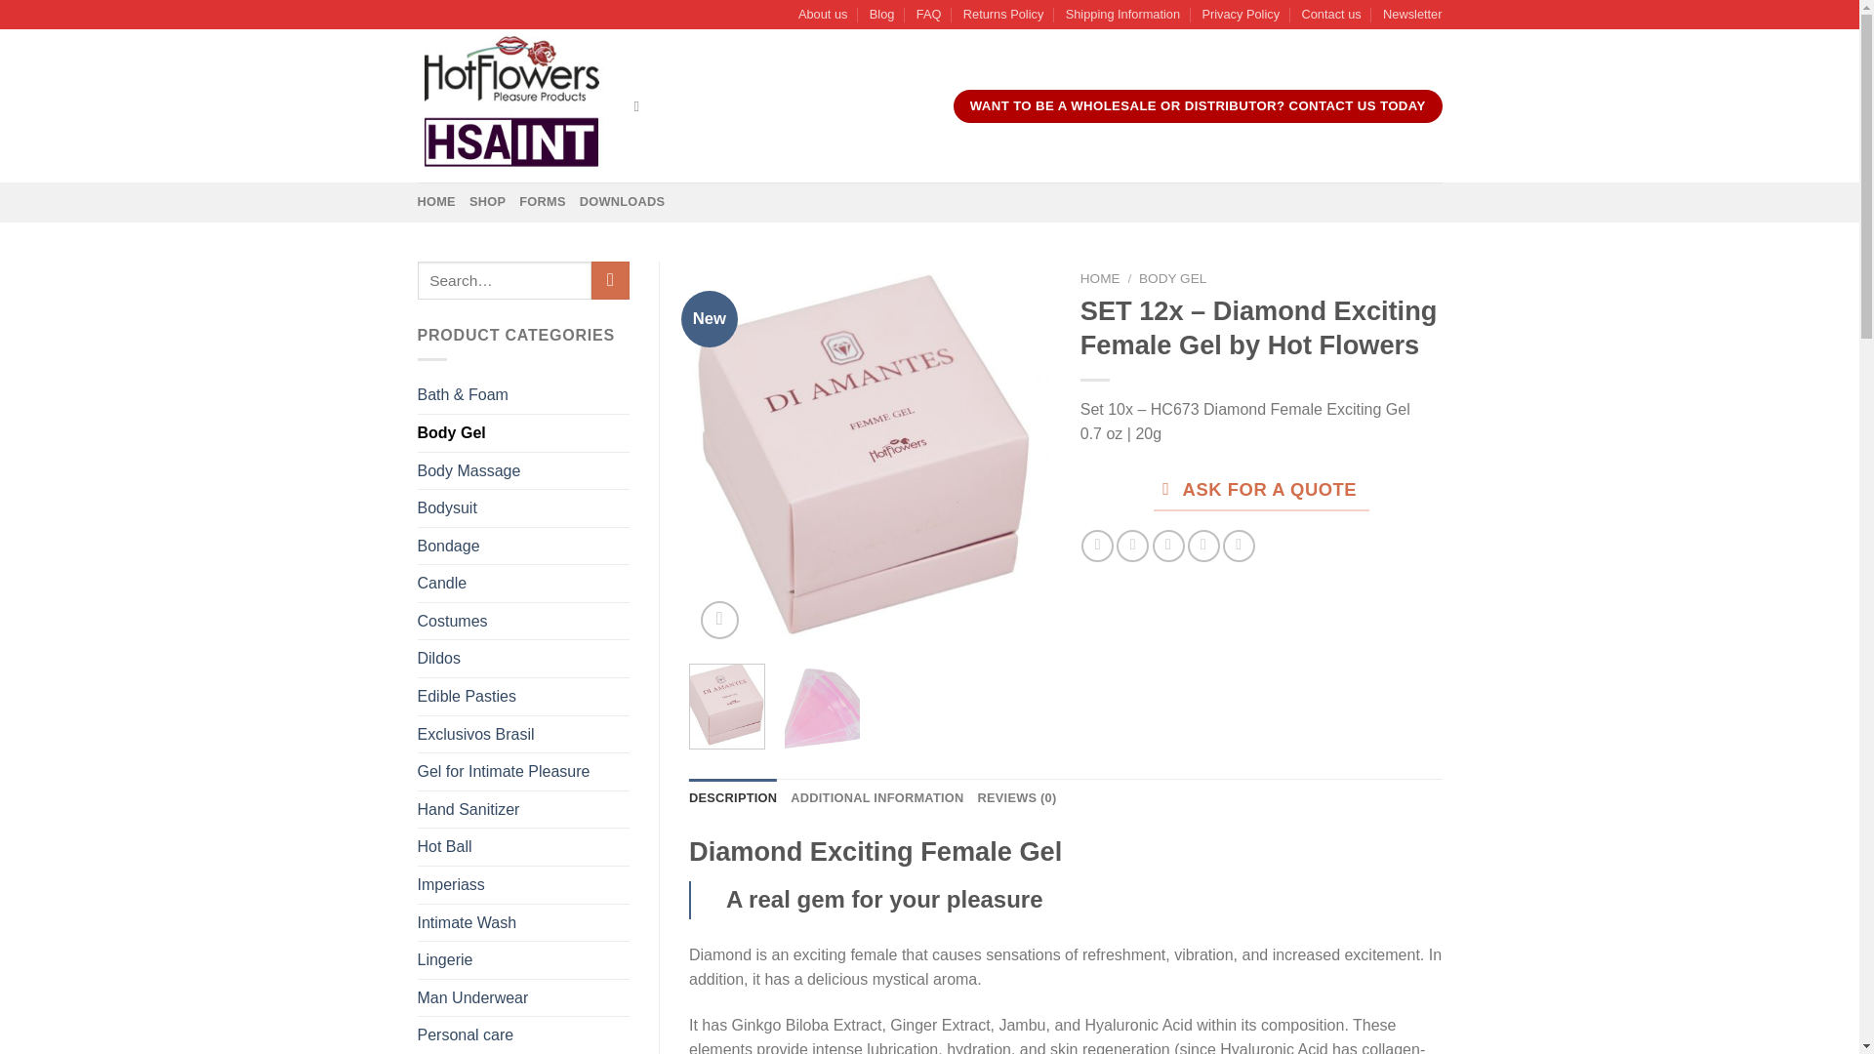 The image size is (1874, 1054). Describe the element at coordinates (523, 735) in the screenshot. I see `Exclusivos Brasil` at that location.